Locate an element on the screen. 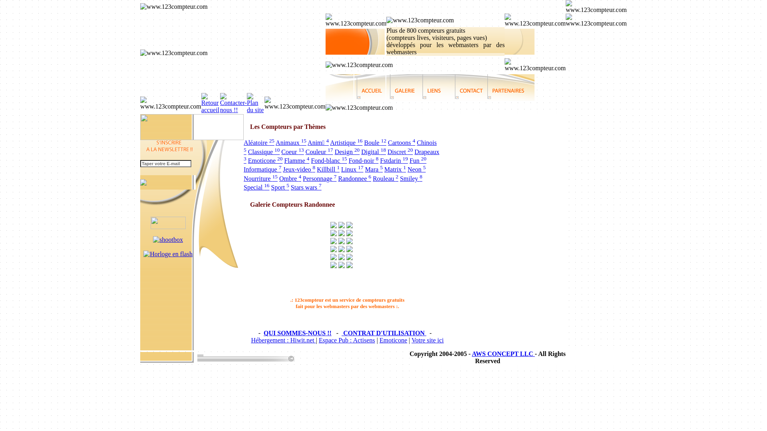 This screenshot has height=431, width=767. Personnage 7 is located at coordinates (320, 179).